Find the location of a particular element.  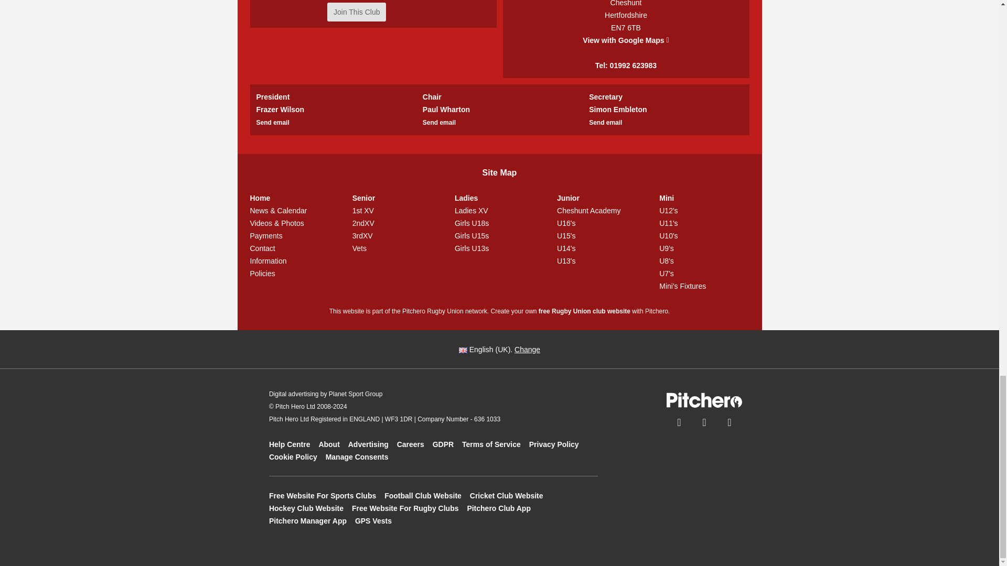

Payments is located at coordinates (295, 236).